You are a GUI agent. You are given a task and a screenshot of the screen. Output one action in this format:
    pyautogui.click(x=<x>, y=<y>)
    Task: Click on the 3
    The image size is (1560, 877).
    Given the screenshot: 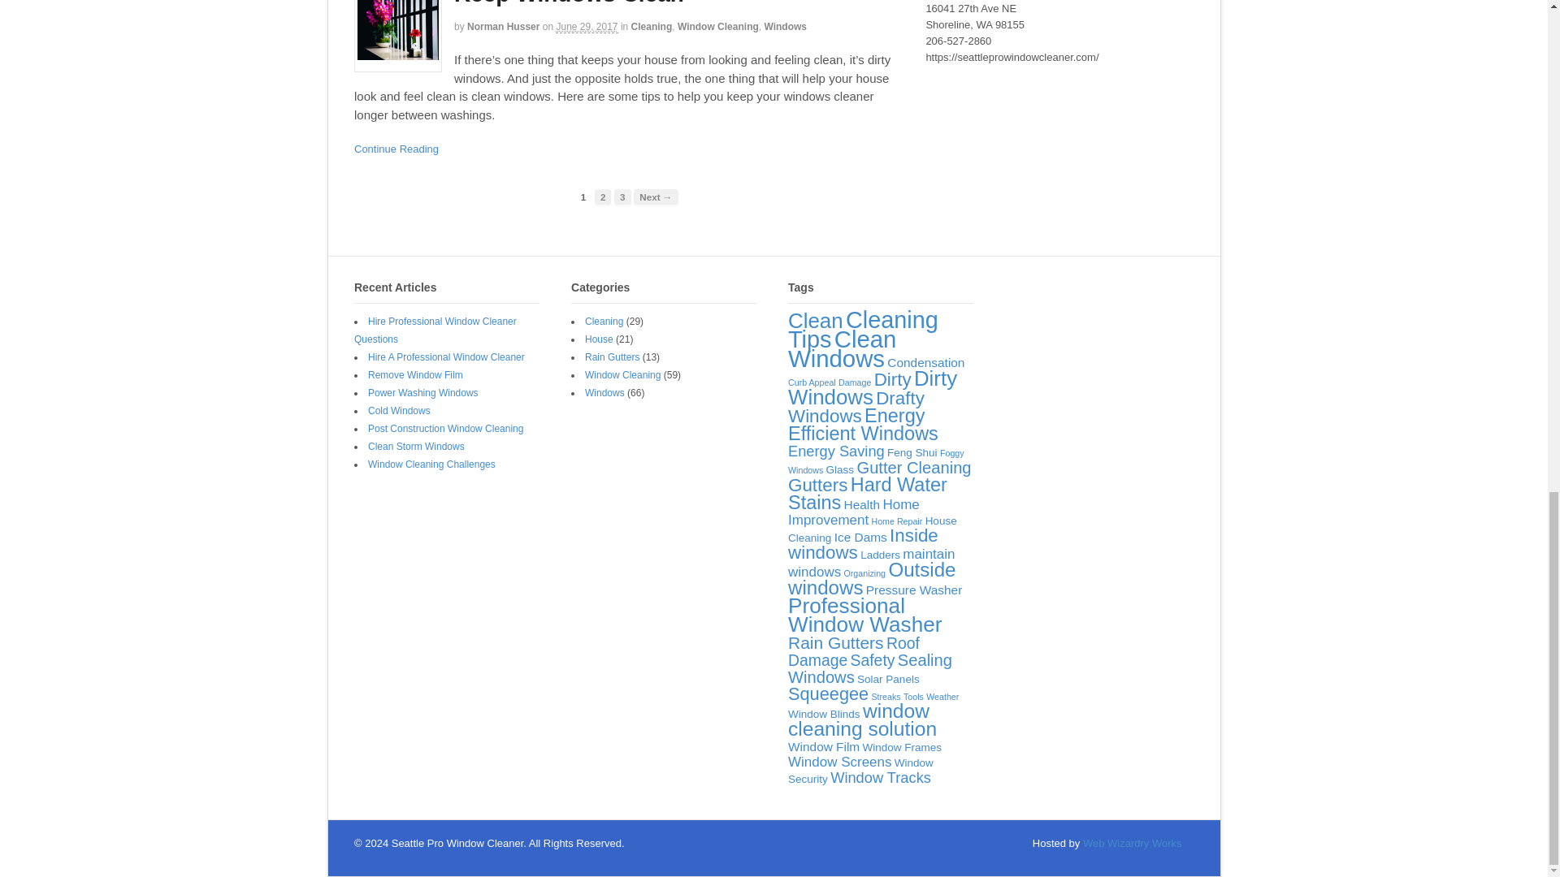 What is the action you would take?
    pyautogui.click(x=622, y=197)
    